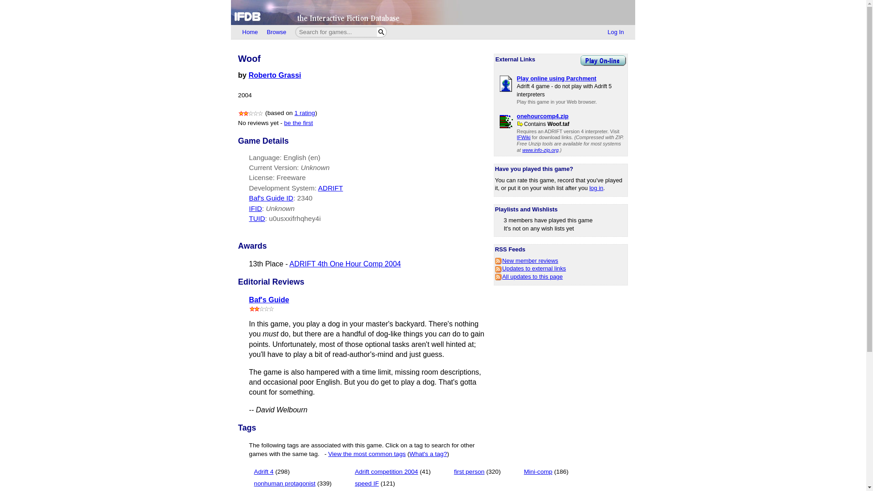 Image resolution: width=873 pixels, height=491 pixels. Describe the element at coordinates (269, 300) in the screenshot. I see `Go to Baf's Guide to the IF Archive` at that location.